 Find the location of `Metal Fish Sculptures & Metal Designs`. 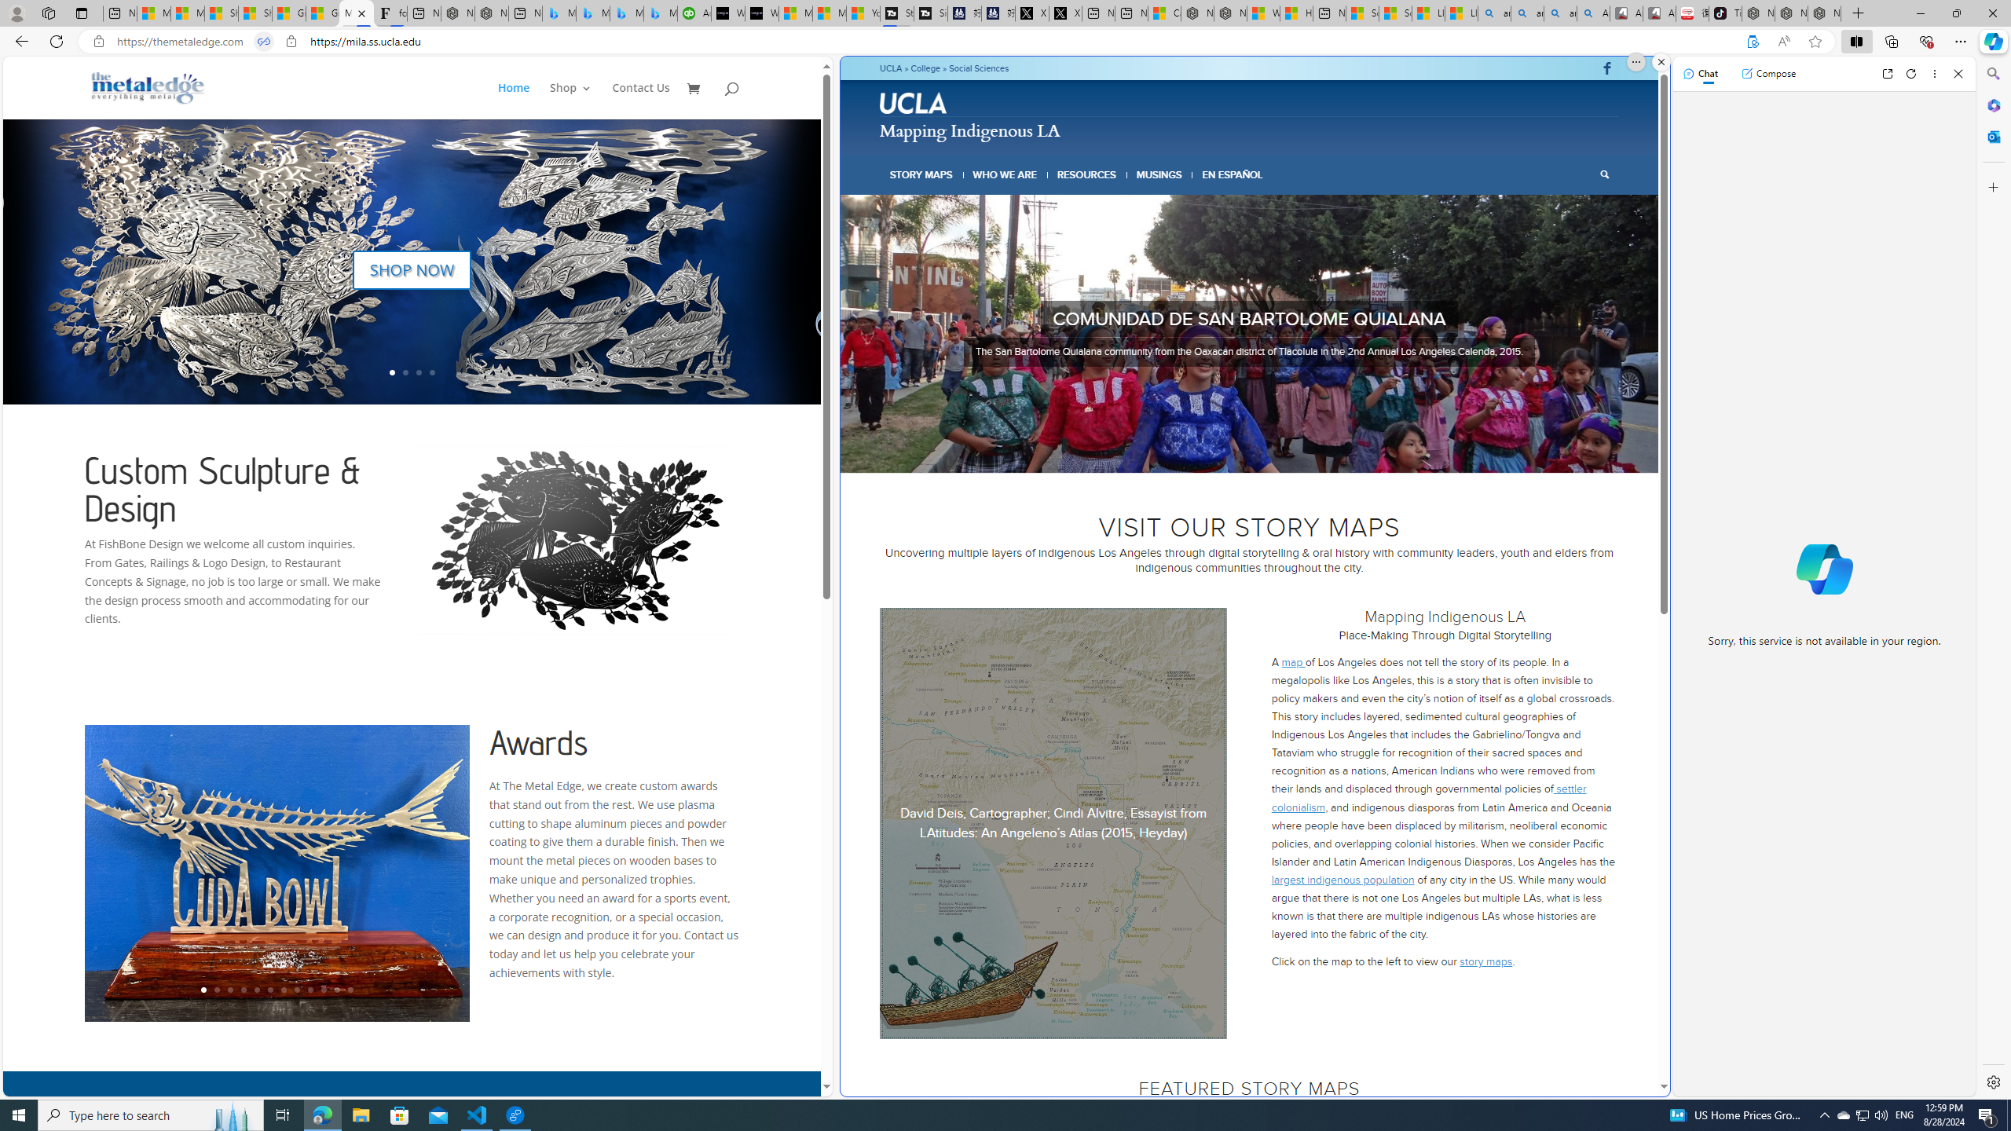

Metal Fish Sculptures & Metal Designs is located at coordinates (148, 87).